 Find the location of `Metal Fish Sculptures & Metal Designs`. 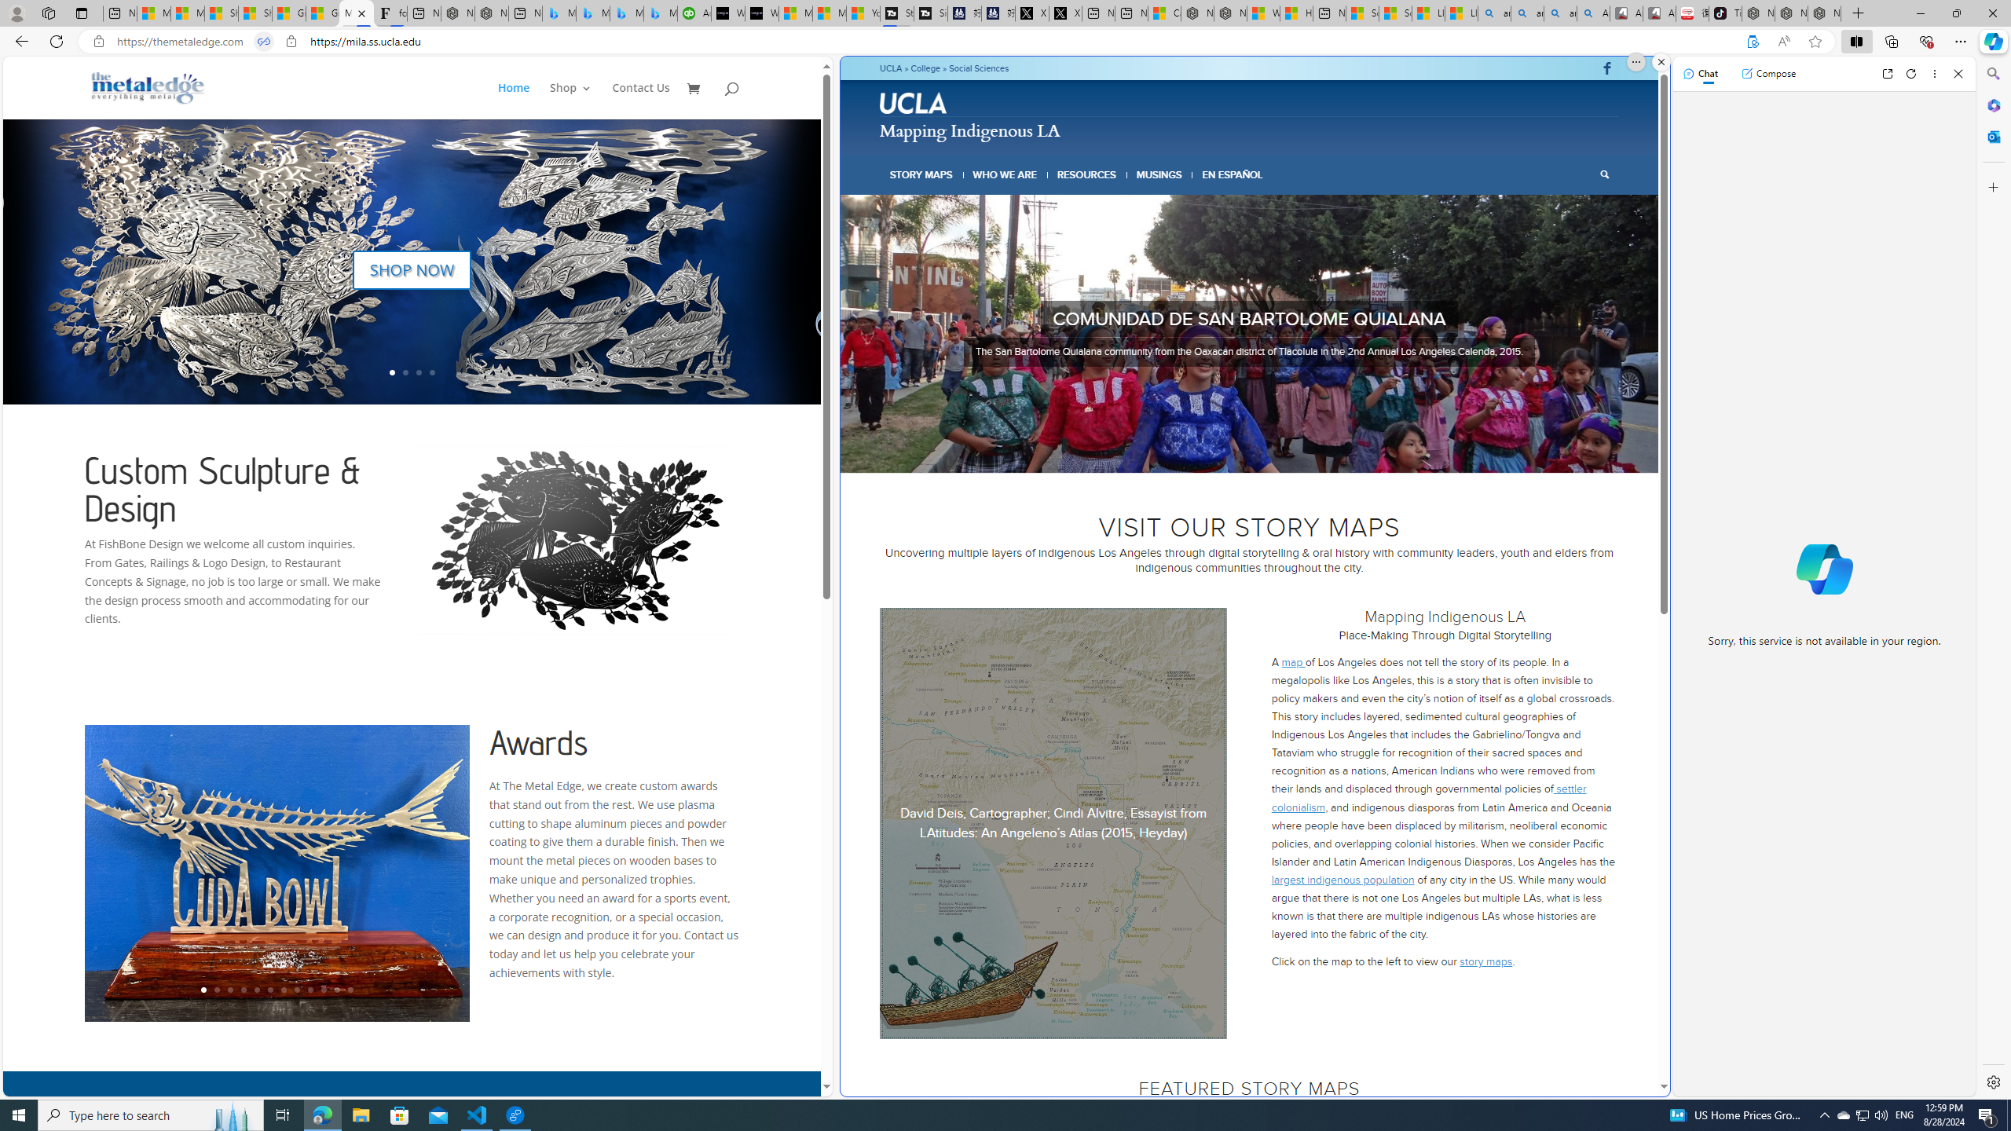

Metal Fish Sculptures & Metal Designs is located at coordinates (148, 87).